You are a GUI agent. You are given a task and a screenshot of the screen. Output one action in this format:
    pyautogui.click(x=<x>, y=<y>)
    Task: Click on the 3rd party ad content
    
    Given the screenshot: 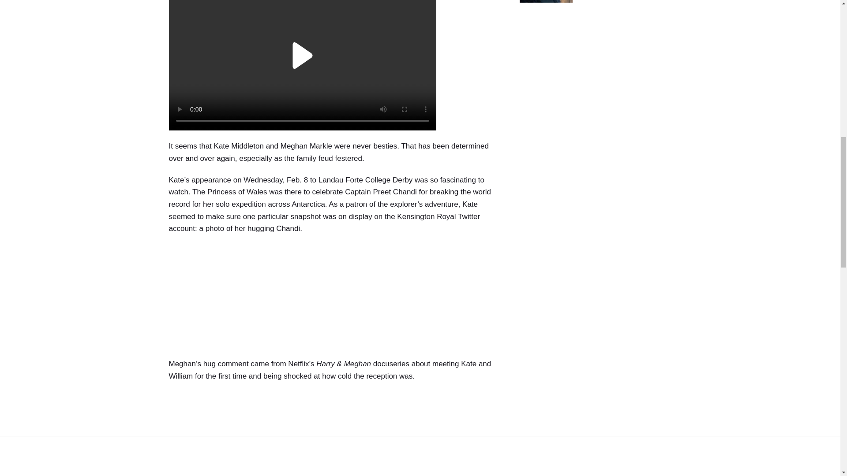 What is the action you would take?
    pyautogui.click(x=596, y=75)
    